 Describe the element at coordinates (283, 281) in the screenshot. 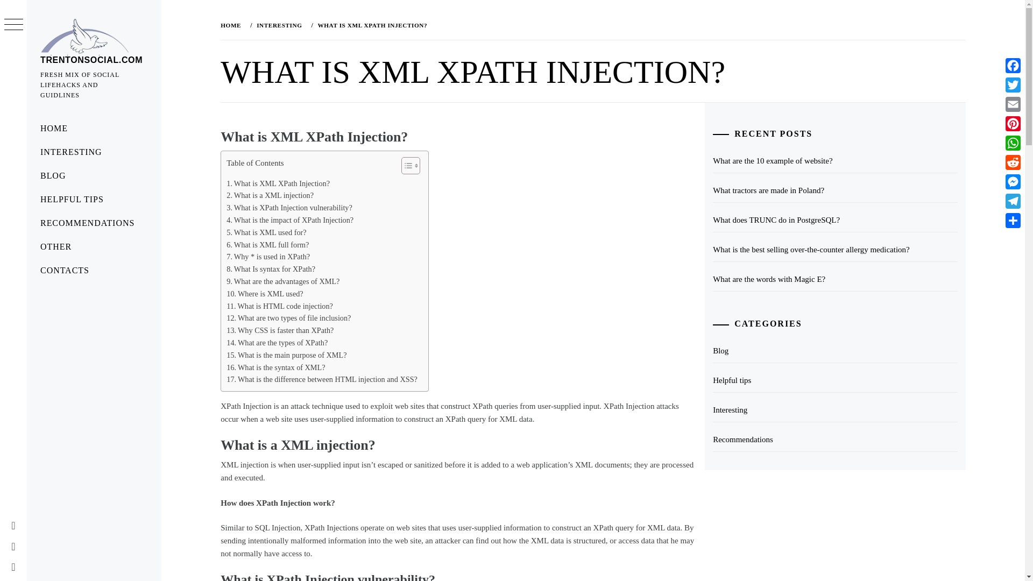

I see `What are the advantages of XML?` at that location.